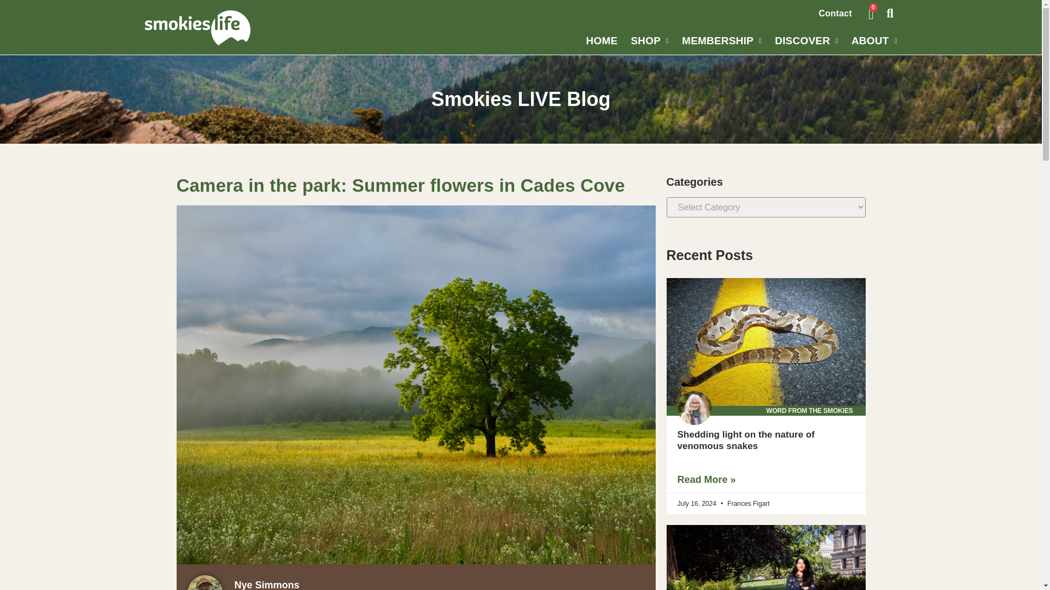 This screenshot has height=590, width=1050. What do you see at coordinates (602, 40) in the screenshot?
I see `HOME` at bounding box center [602, 40].